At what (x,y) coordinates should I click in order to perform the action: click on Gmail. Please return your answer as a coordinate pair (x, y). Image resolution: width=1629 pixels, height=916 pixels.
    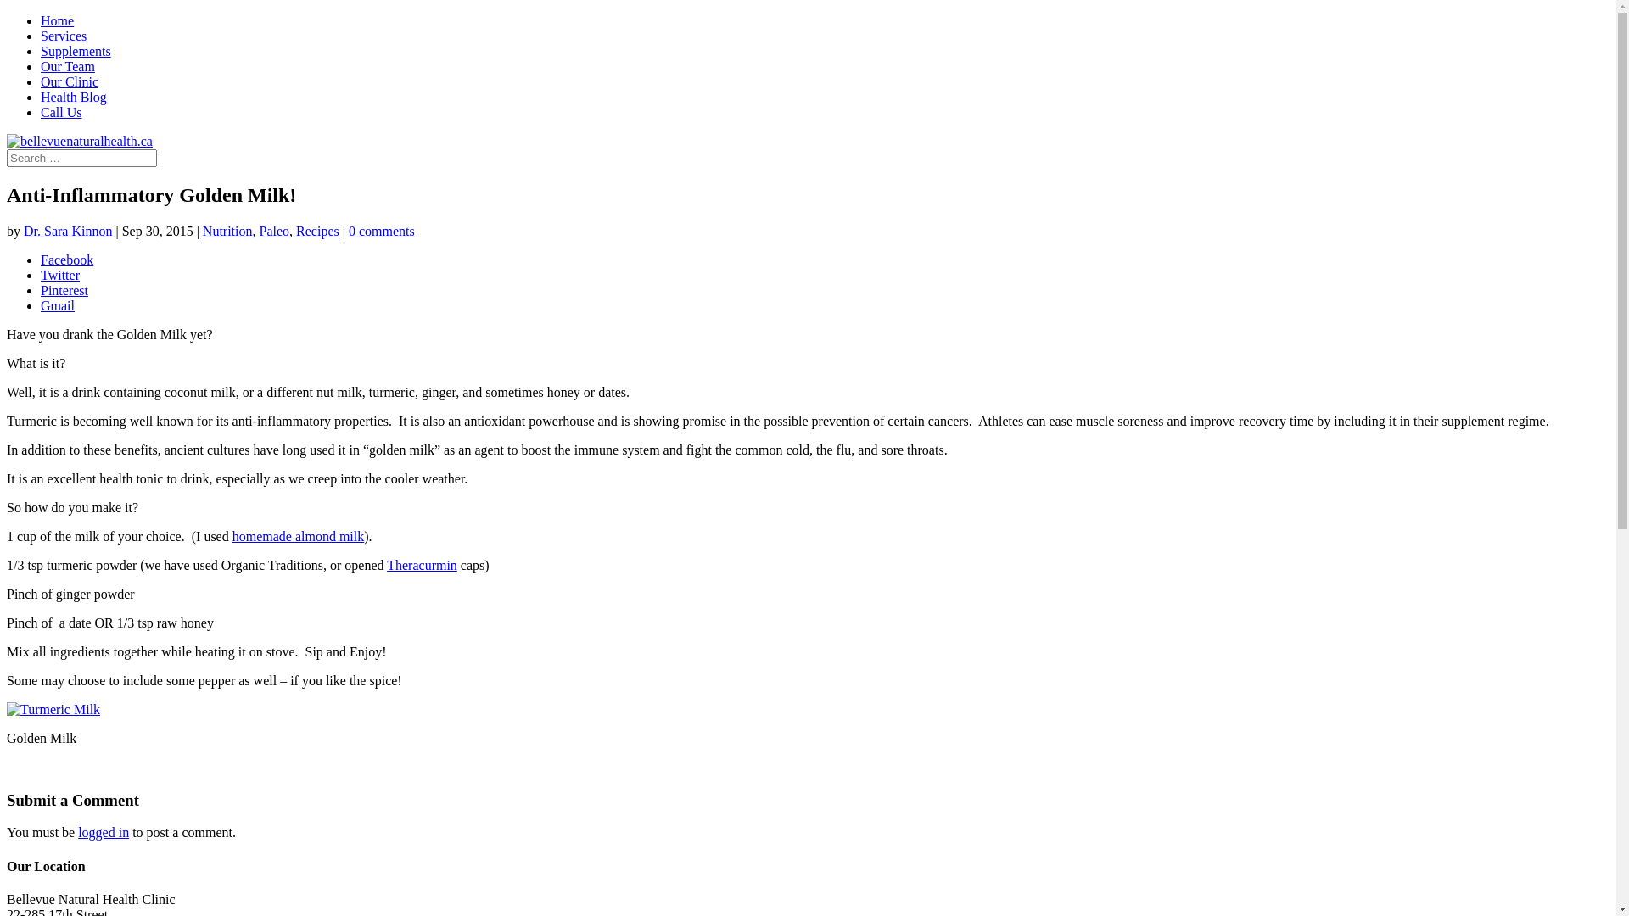
    Looking at the image, I should click on (825, 306).